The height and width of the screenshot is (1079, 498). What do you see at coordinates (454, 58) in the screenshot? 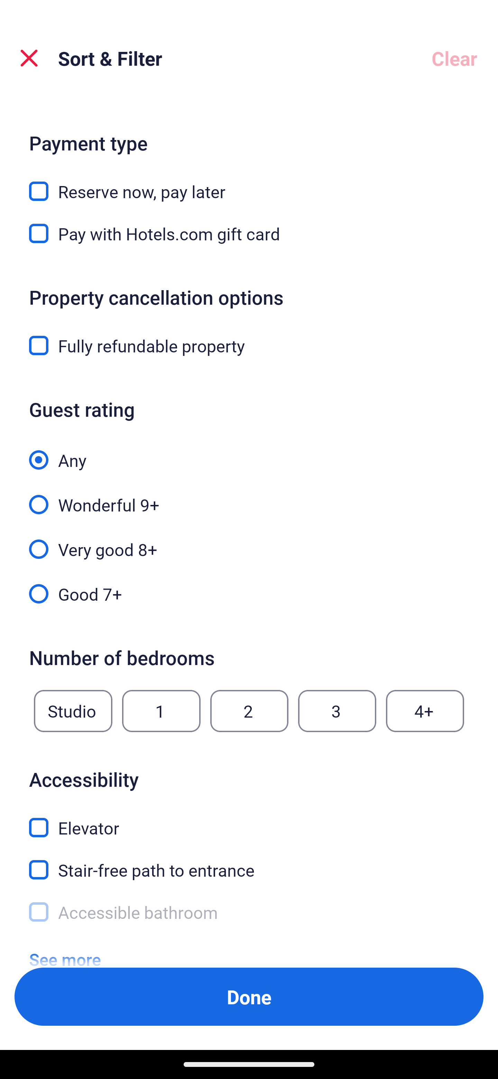
I see `Clear` at bounding box center [454, 58].